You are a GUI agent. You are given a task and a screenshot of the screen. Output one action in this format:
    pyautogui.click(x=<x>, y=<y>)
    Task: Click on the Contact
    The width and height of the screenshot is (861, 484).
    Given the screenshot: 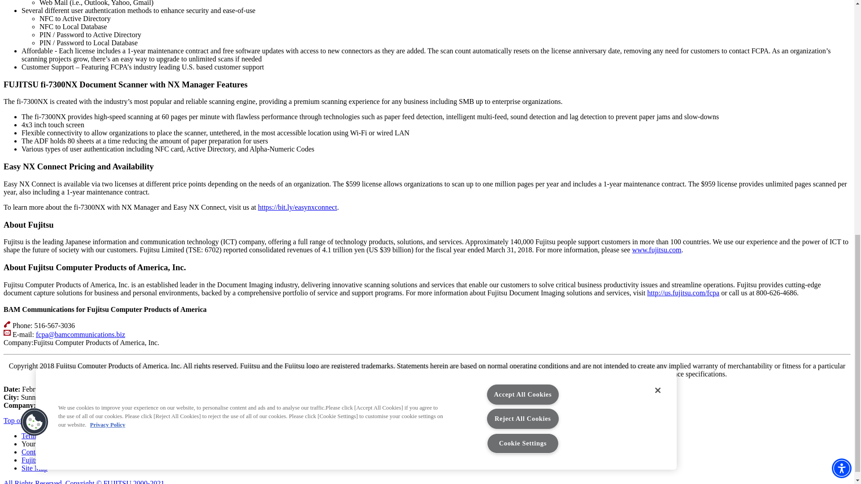 What is the action you would take?
    pyautogui.click(x=32, y=452)
    